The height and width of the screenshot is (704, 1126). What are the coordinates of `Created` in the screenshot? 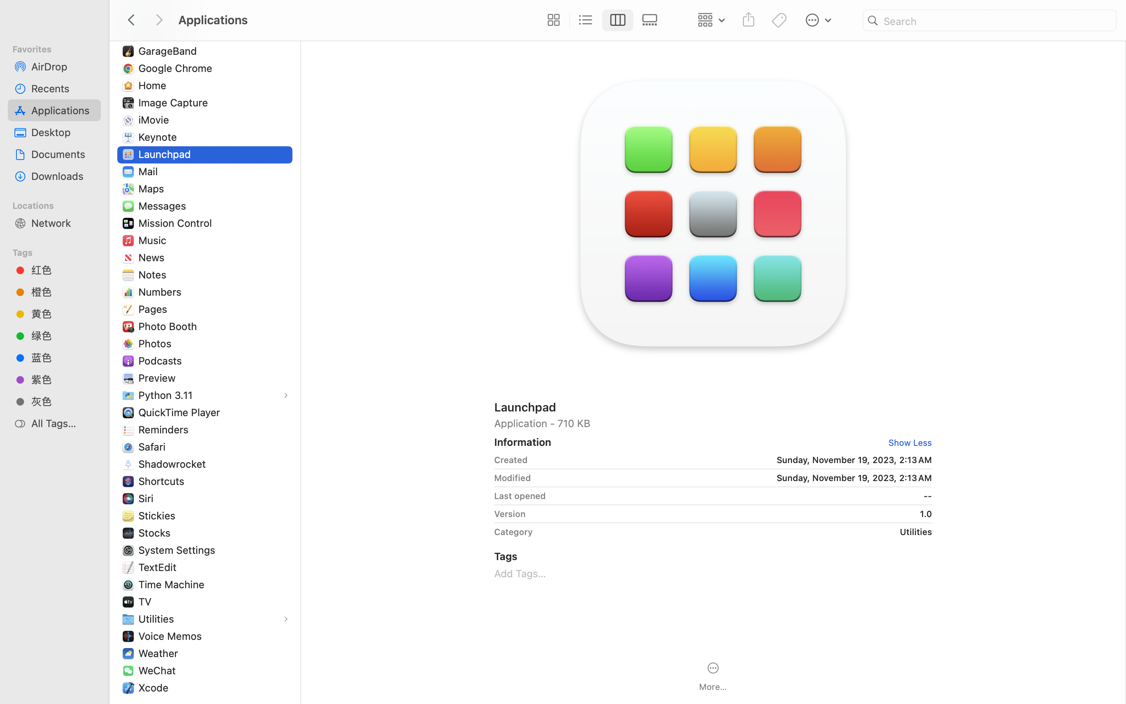 It's located at (511, 460).